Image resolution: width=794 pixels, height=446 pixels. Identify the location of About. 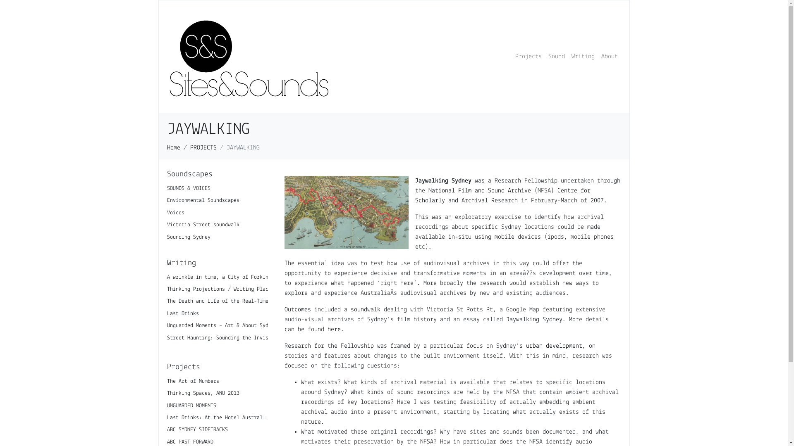
(610, 57).